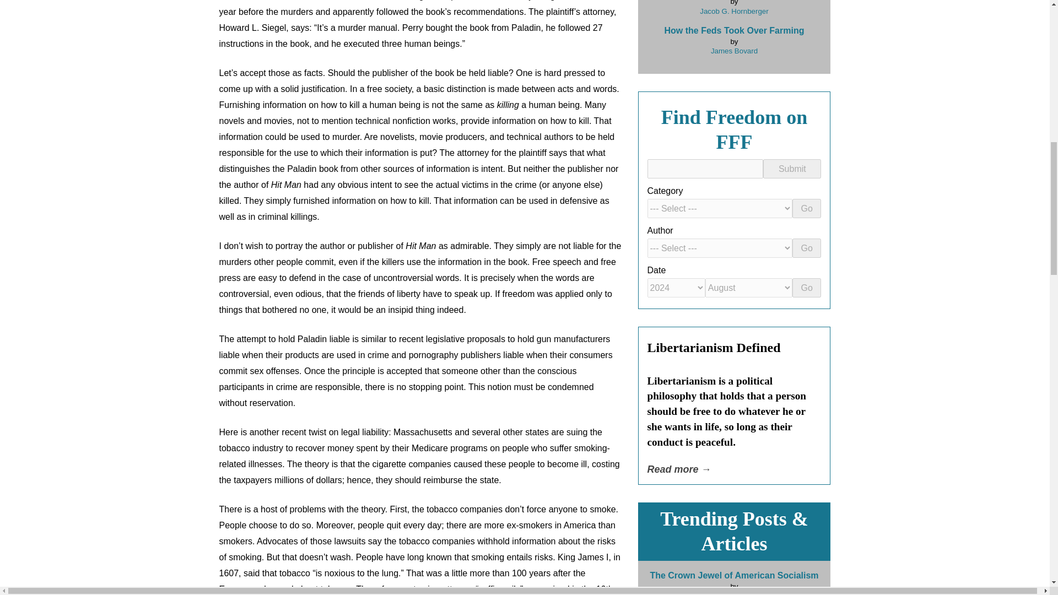  Describe the element at coordinates (807, 288) in the screenshot. I see `Go` at that location.